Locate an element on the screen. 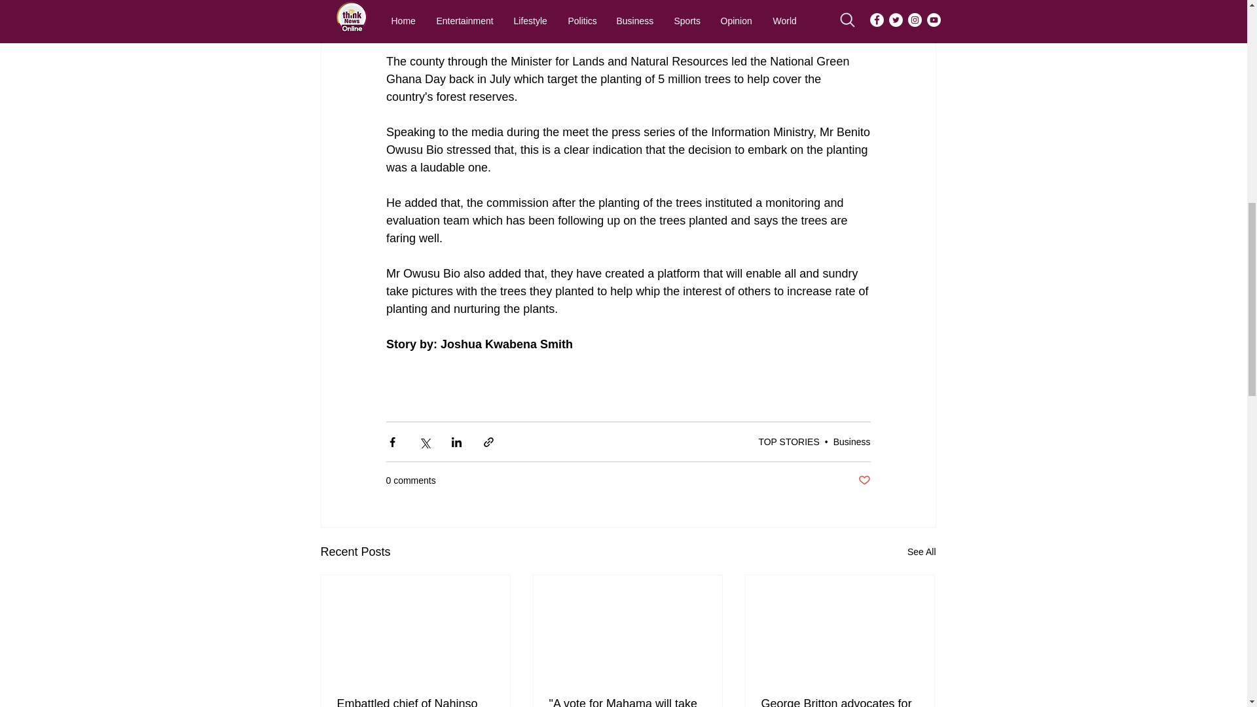 This screenshot has width=1257, height=707. TOP STORIES is located at coordinates (788, 441).